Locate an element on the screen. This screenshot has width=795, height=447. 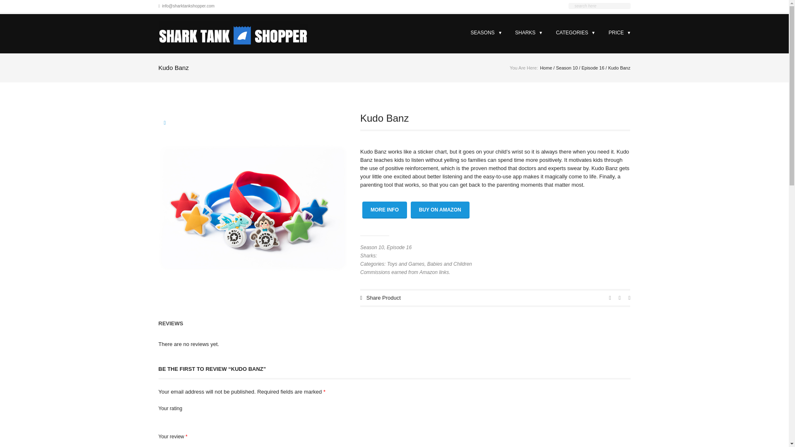
SKIP TO PRIMARY CONTENT is located at coordinates (499, 33).